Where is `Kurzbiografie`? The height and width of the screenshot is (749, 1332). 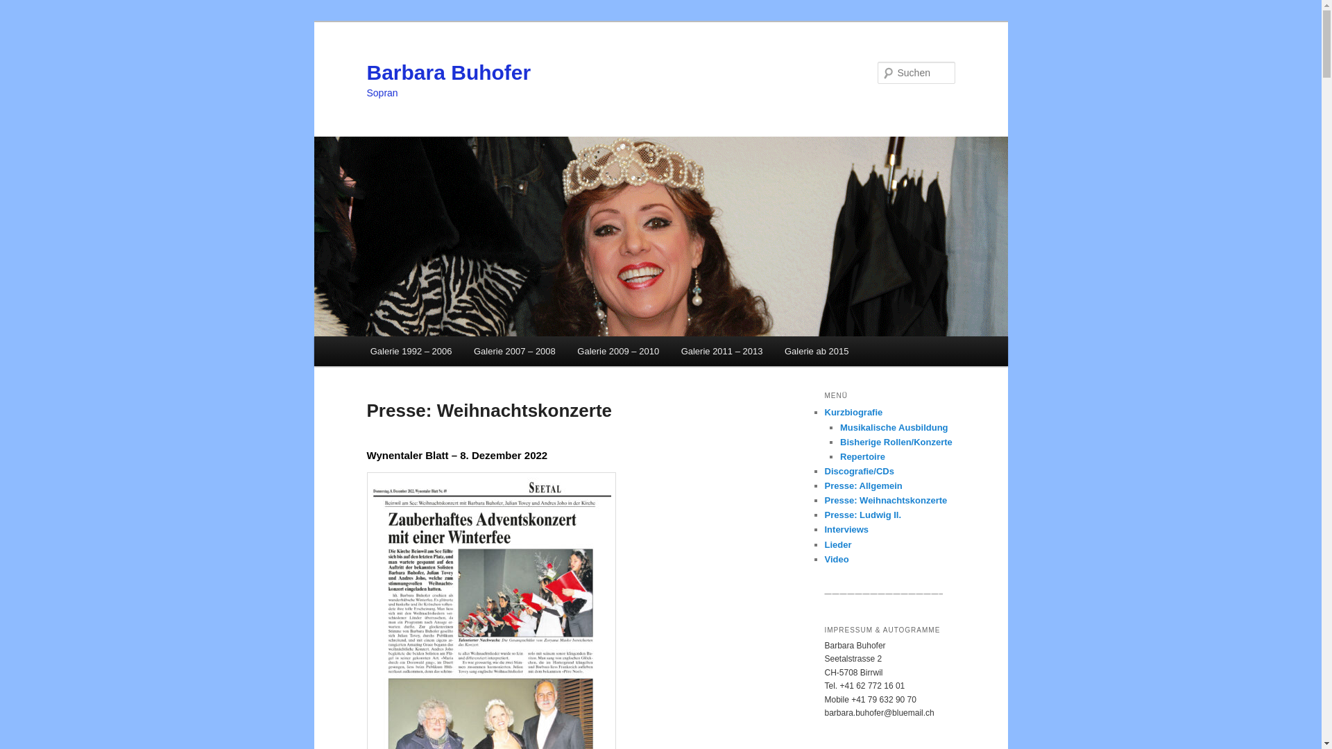
Kurzbiografie is located at coordinates (853, 412).